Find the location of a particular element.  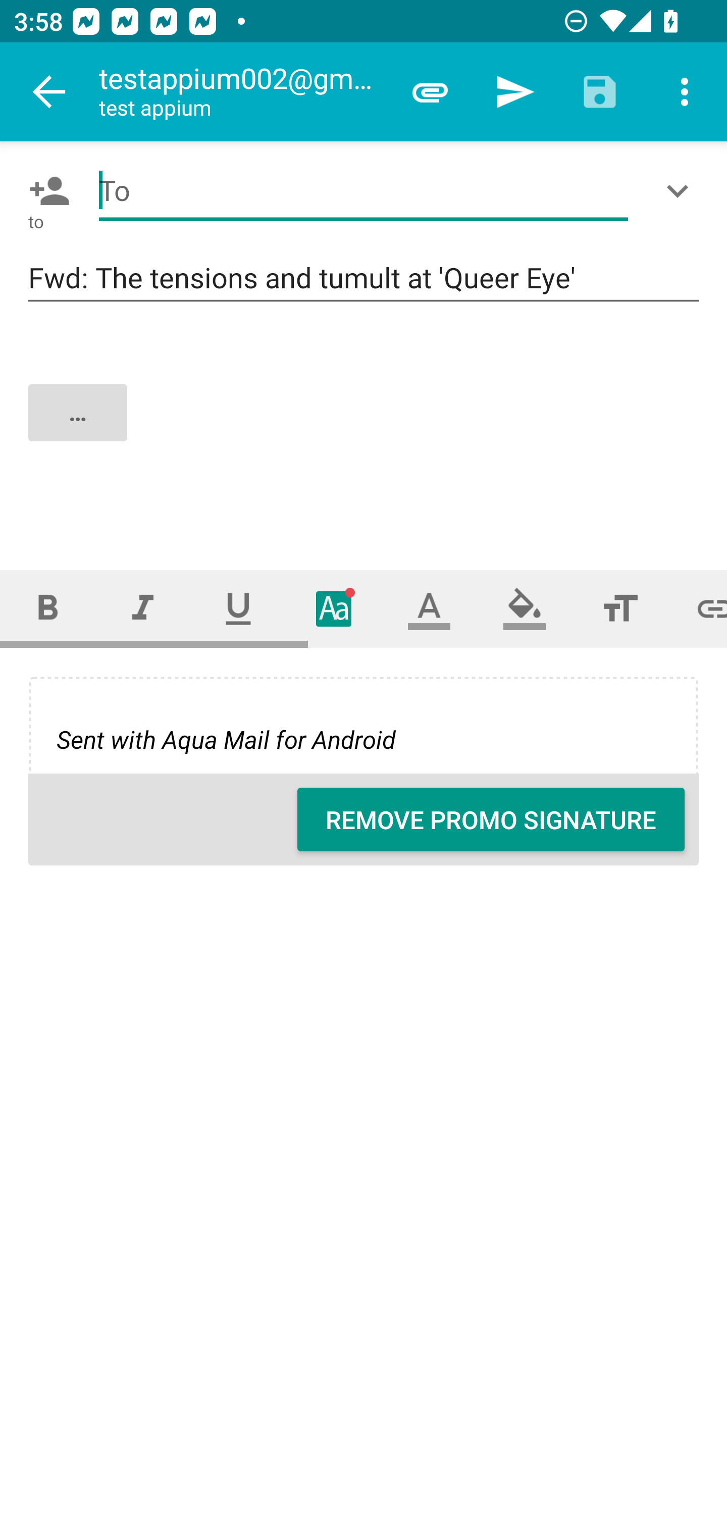

Fwd: The tensions and tumult at 'Queer Eye' is located at coordinates (363, 279).